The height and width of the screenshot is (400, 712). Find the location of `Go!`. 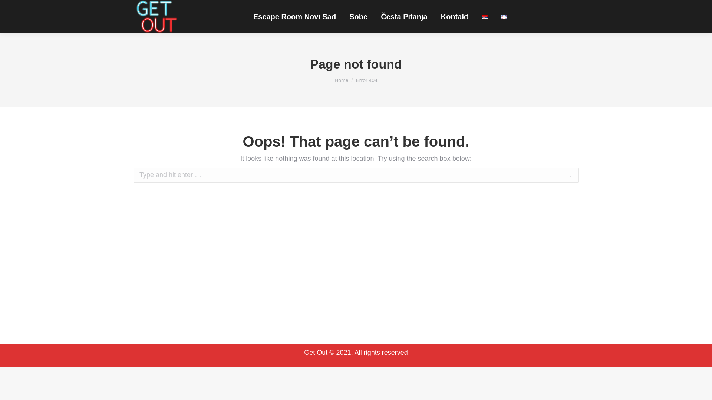

Go! is located at coordinates (590, 176).